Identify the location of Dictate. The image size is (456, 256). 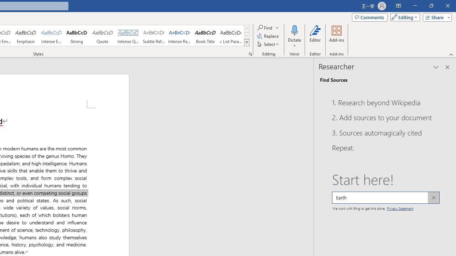
(294, 36).